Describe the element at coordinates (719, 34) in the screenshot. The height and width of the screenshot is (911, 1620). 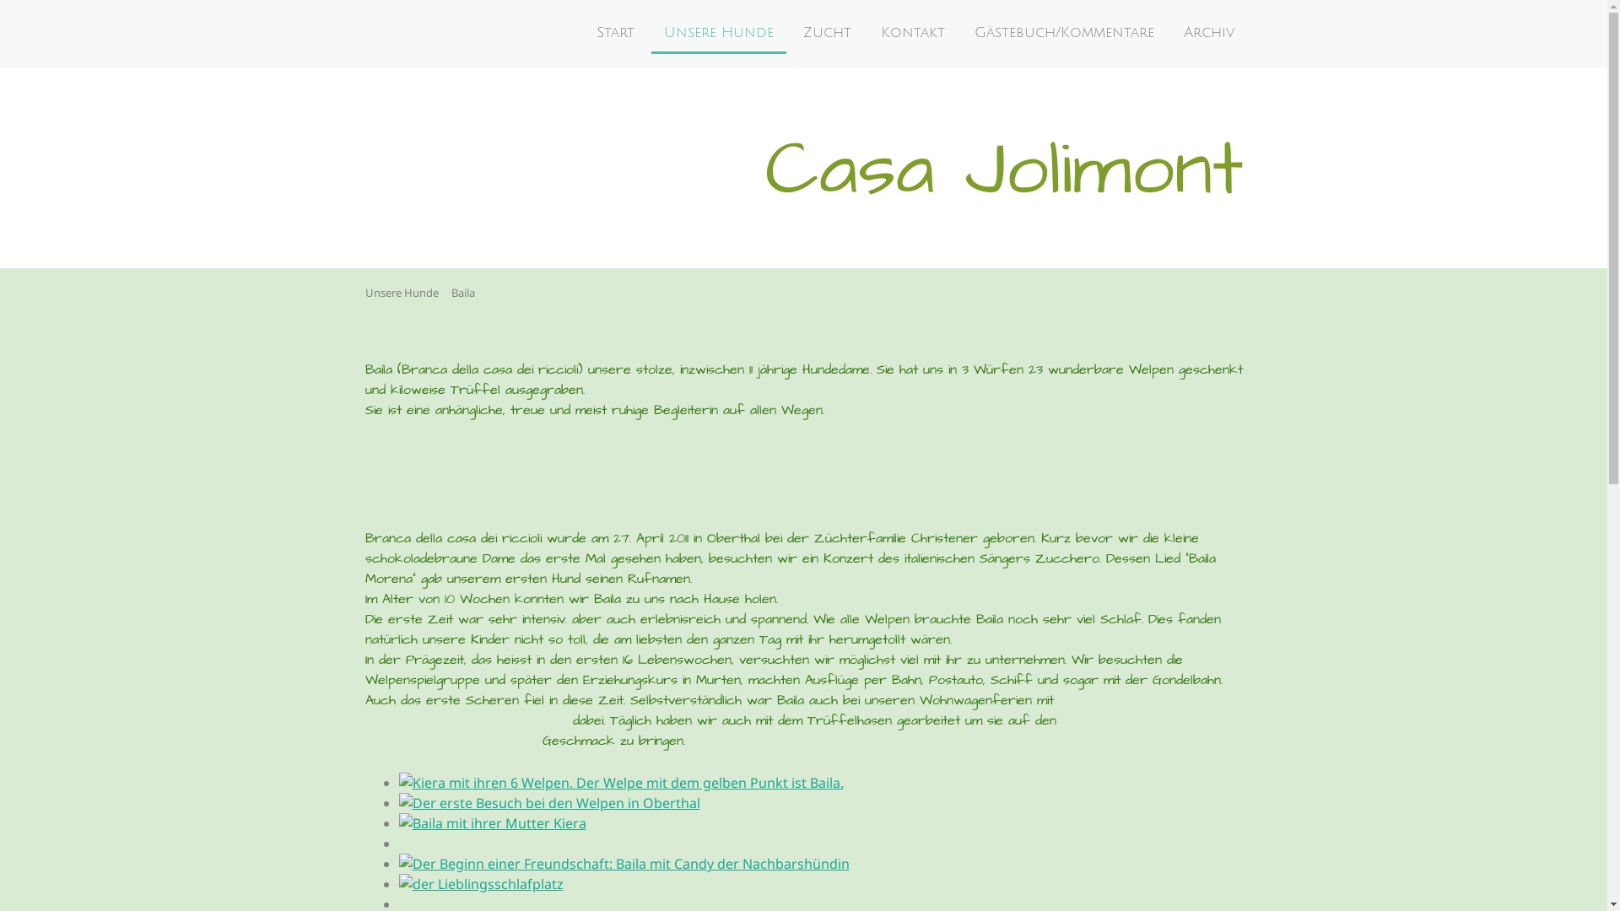
I see `Unsere Hunde` at that location.